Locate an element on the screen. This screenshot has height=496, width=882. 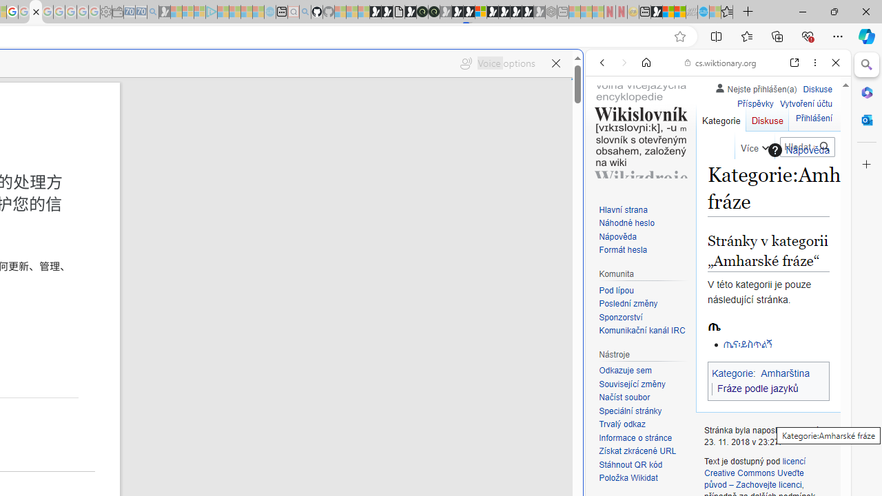
Navy Quest is located at coordinates (692, 12).